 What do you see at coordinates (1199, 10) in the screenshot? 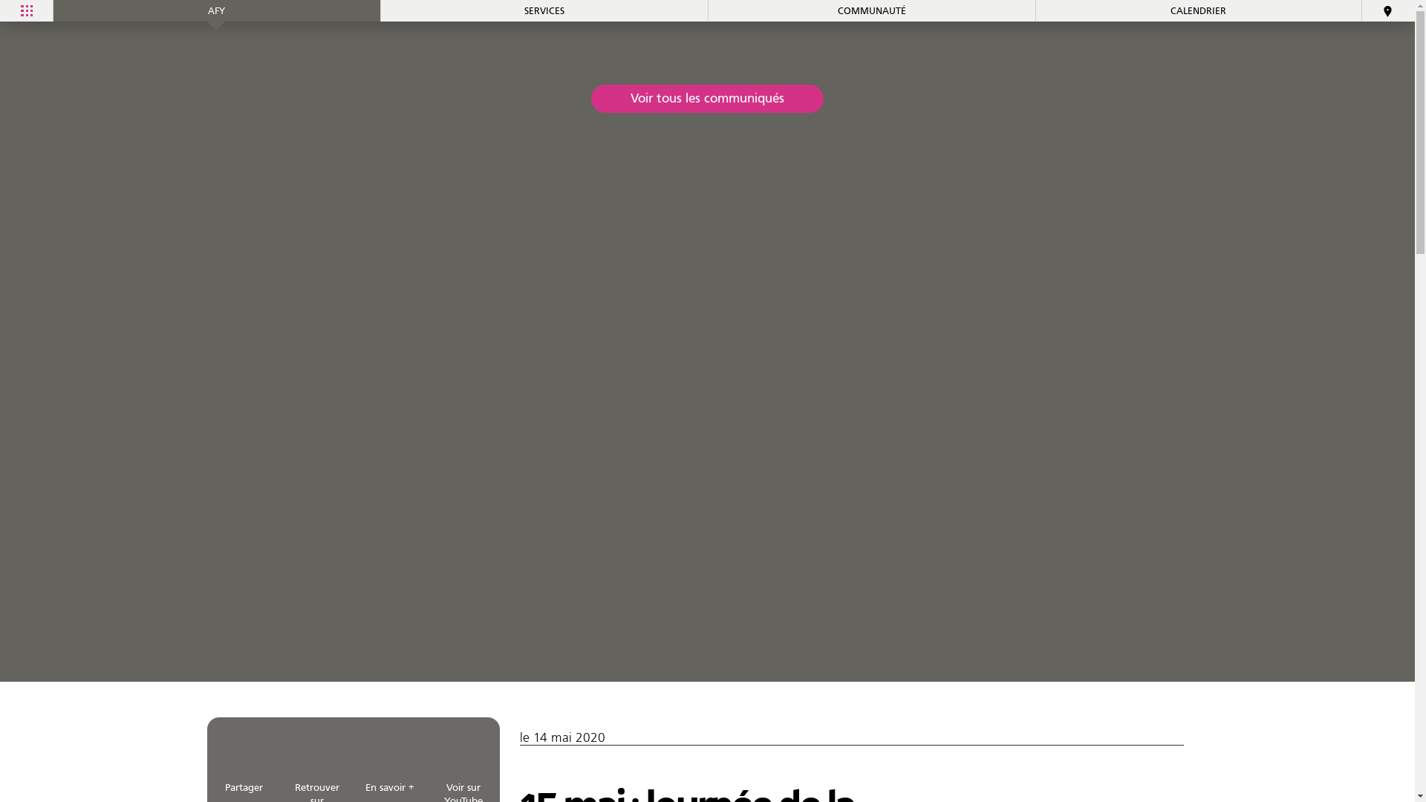
I see `CALENDRIER` at bounding box center [1199, 10].